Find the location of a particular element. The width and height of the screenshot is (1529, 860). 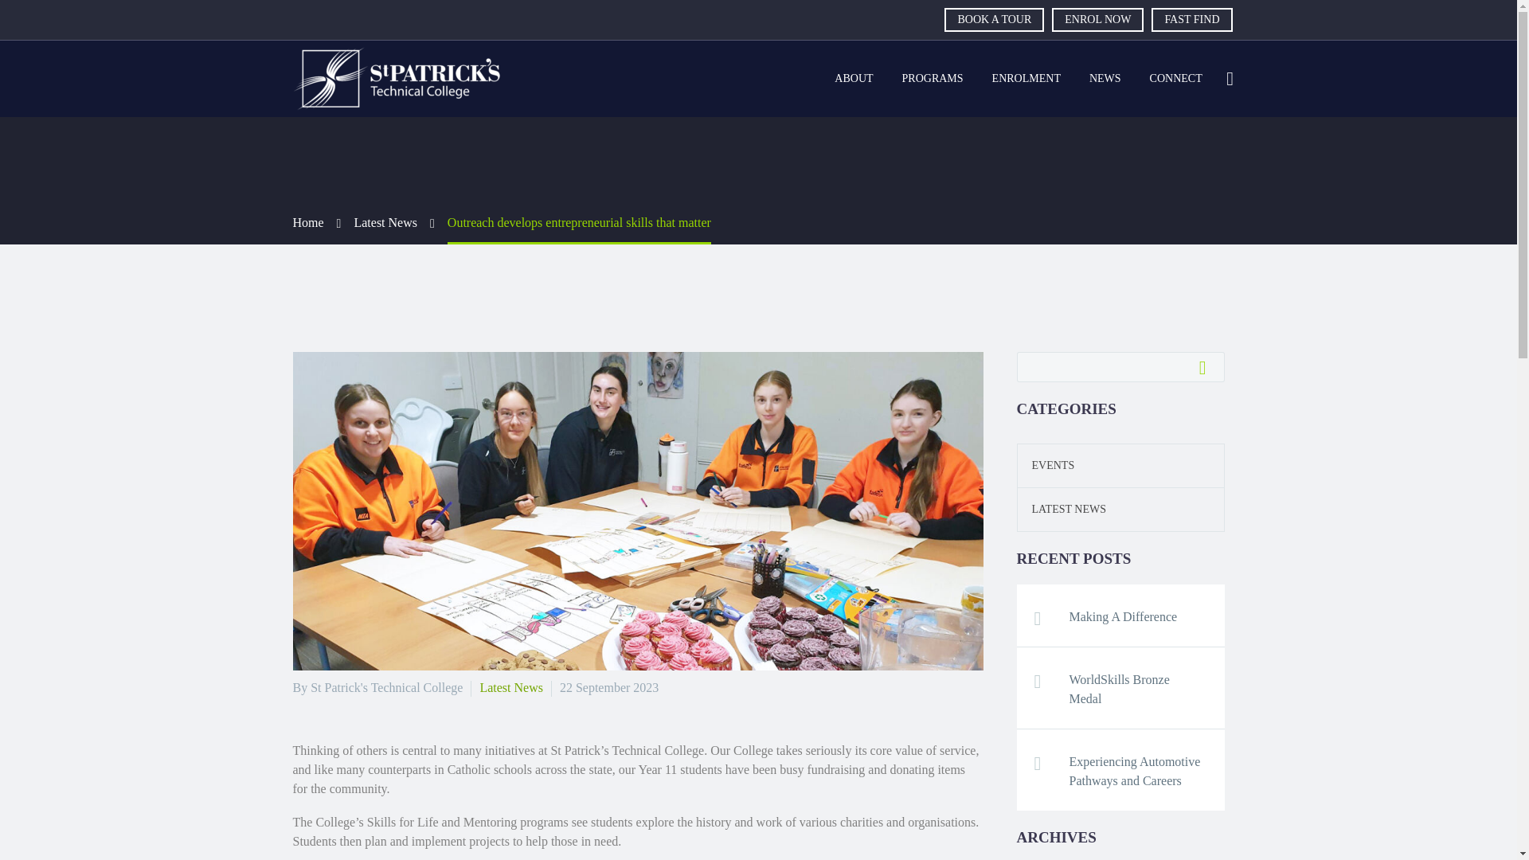

BOOK A TOUR is located at coordinates (994, 19).